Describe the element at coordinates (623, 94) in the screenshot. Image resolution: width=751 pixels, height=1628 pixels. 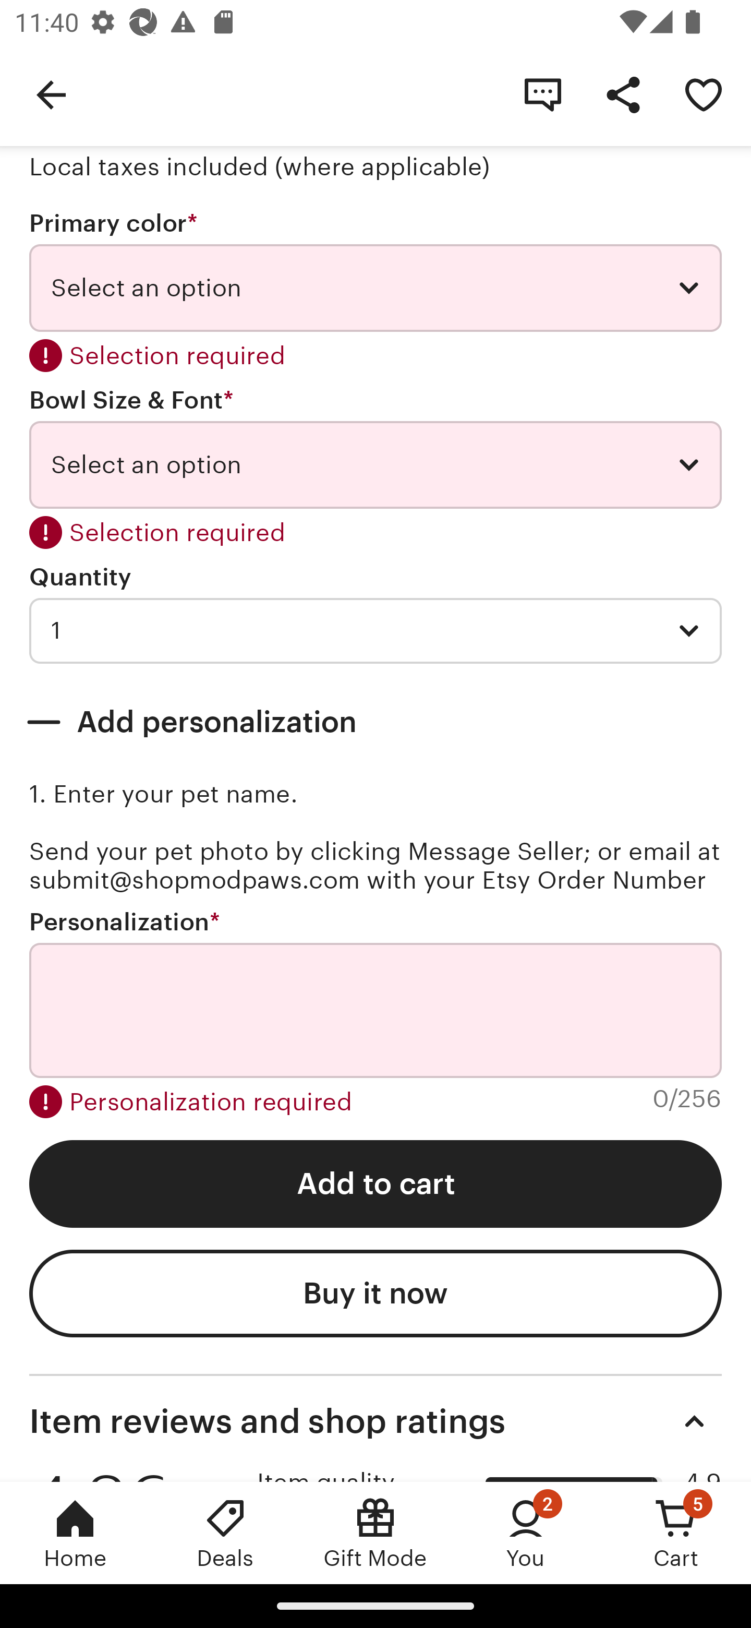
I see `Share` at that location.